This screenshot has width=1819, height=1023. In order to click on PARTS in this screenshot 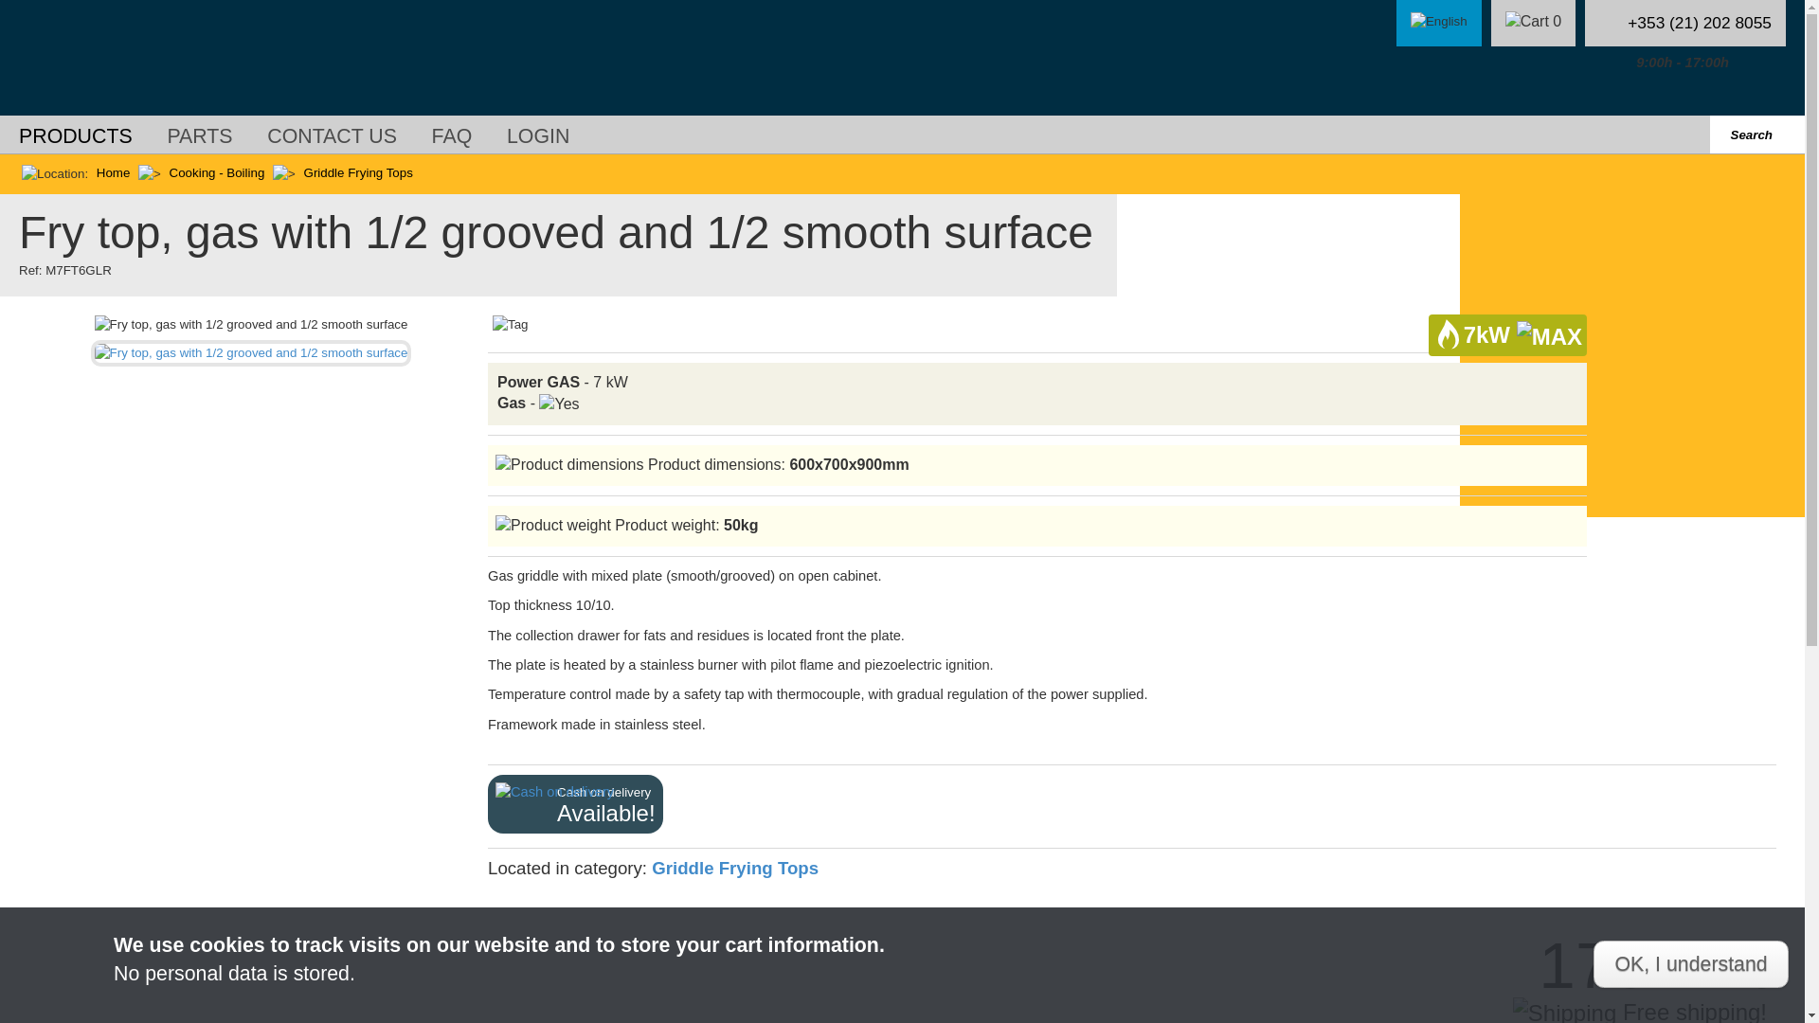, I will do `click(199, 138)`.